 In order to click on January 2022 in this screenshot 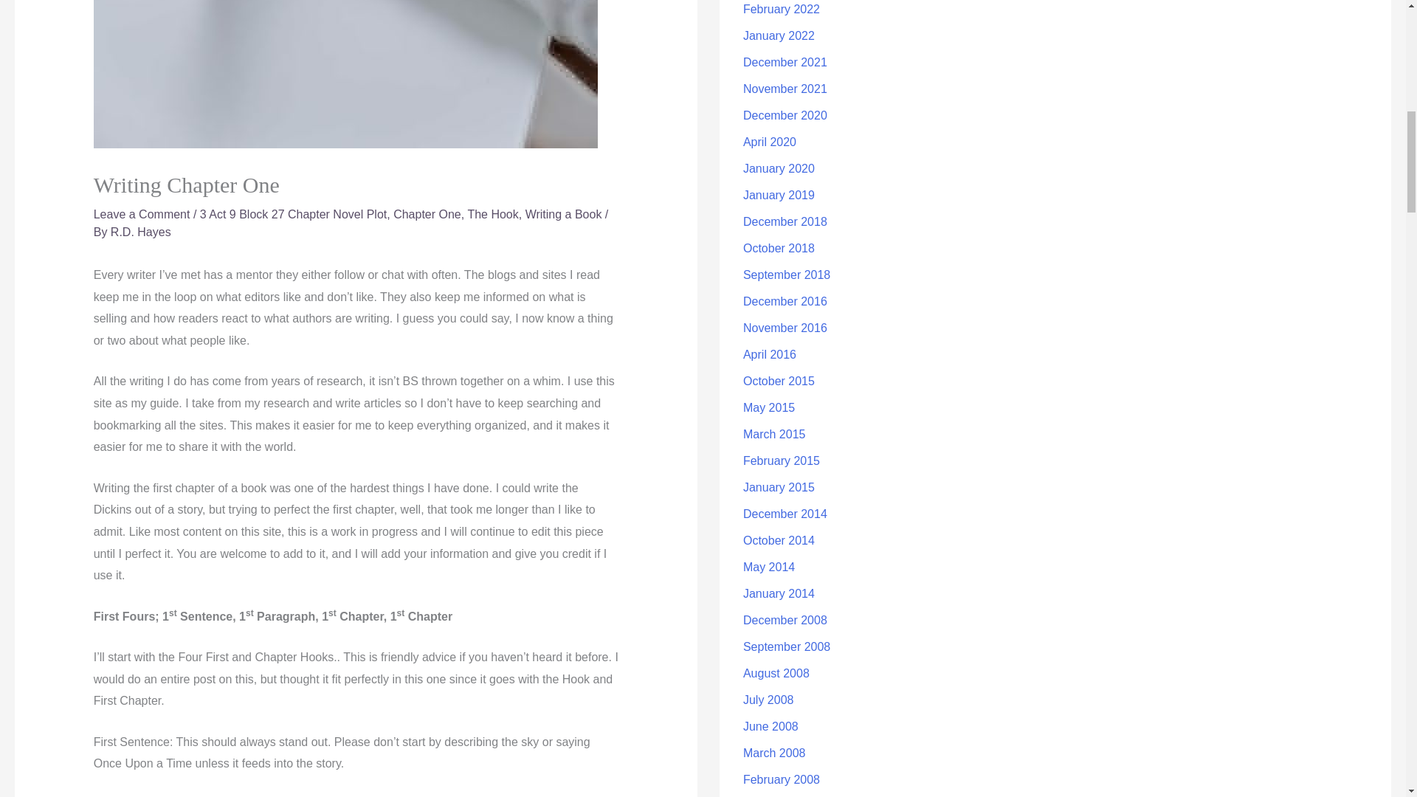, I will do `click(779, 35)`.